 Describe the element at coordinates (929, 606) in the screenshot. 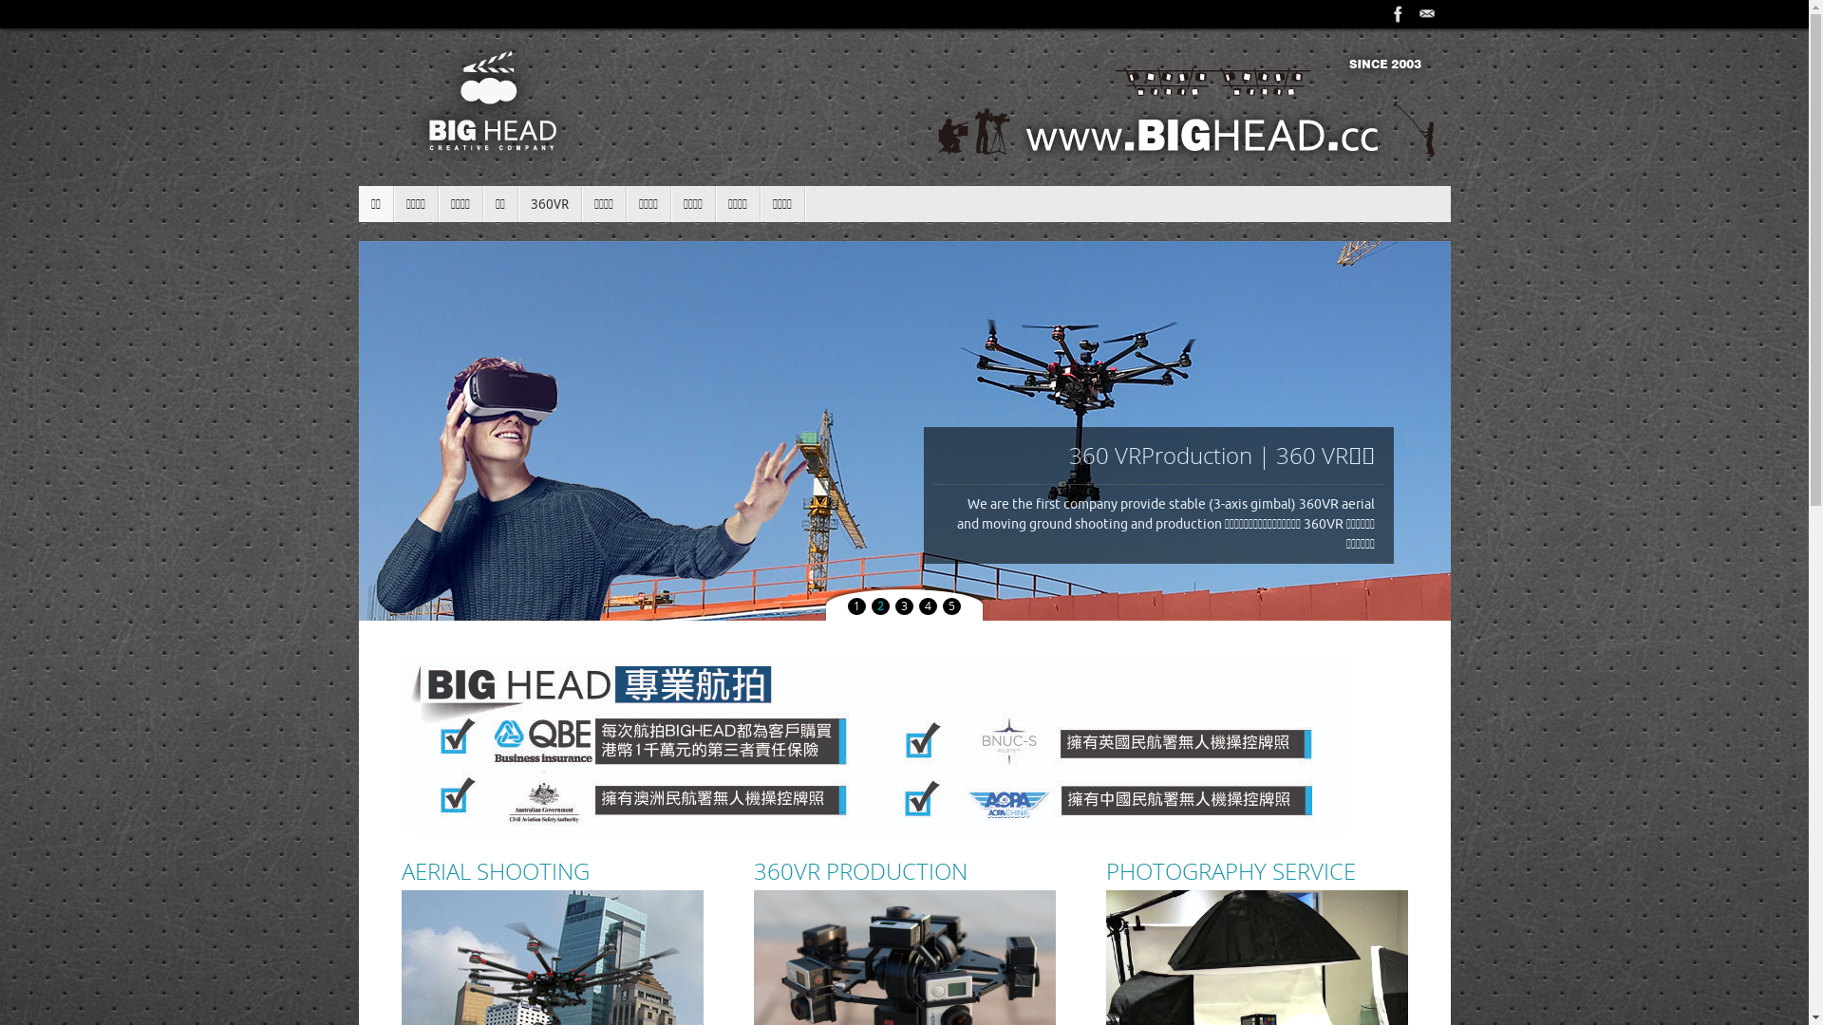

I see `4` at that location.